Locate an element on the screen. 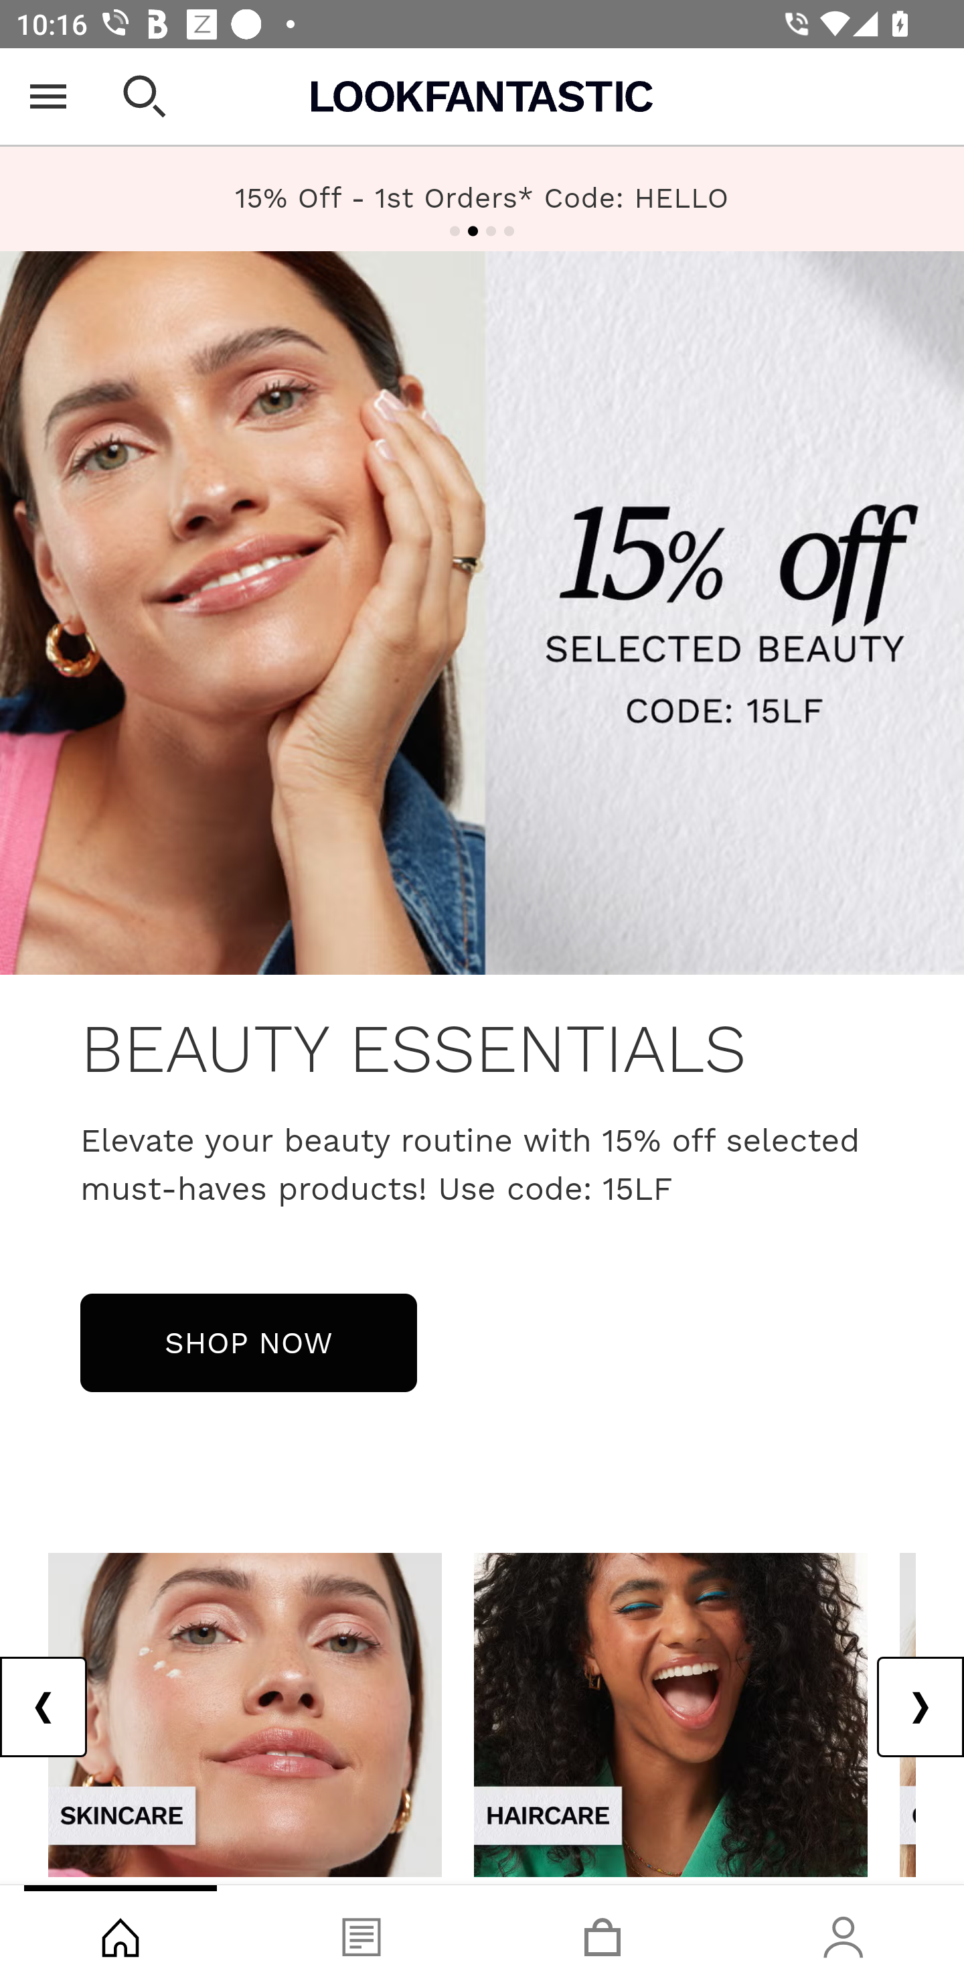  Blog, tab, 2 of 4 is located at coordinates (361, 1934).